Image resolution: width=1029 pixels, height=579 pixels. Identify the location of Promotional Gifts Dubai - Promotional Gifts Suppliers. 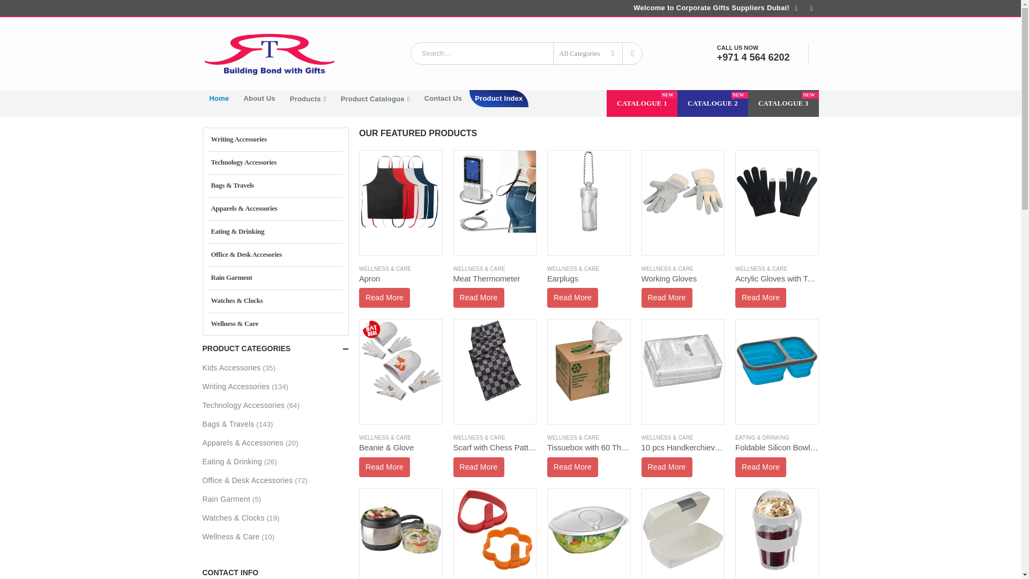
(269, 54).